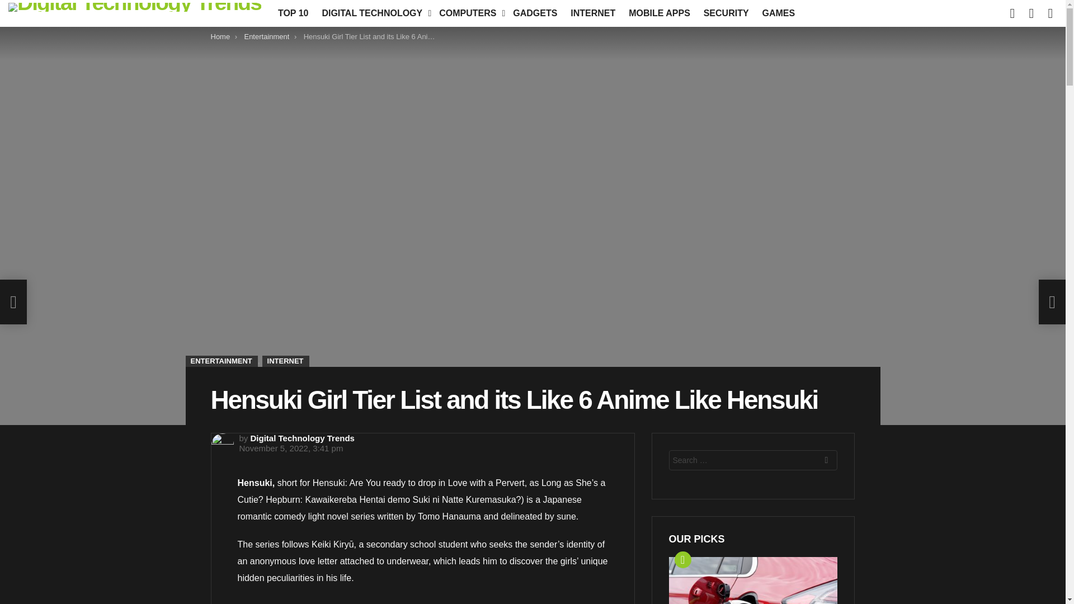  What do you see at coordinates (266, 37) in the screenshot?
I see `Entertainment` at bounding box center [266, 37].